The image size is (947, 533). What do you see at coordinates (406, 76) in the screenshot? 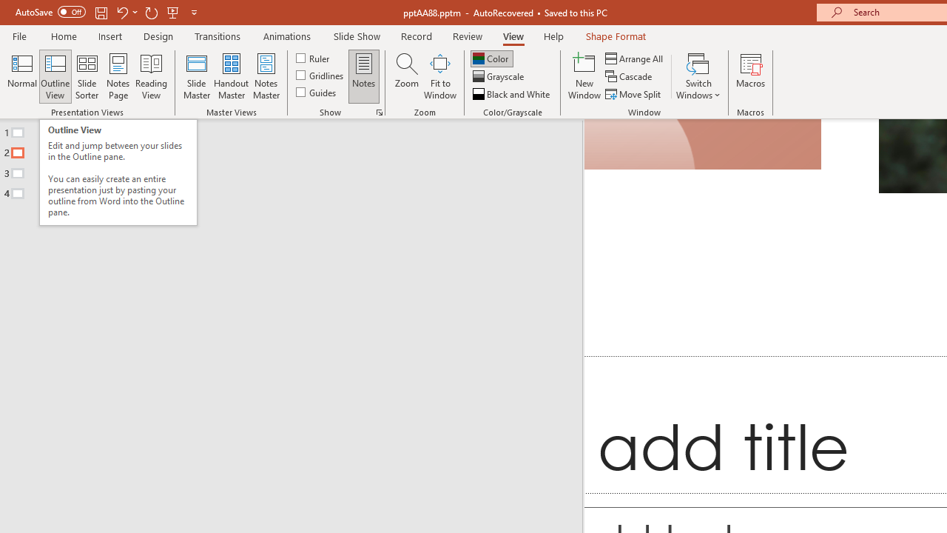
I see `Zoom...` at bounding box center [406, 76].